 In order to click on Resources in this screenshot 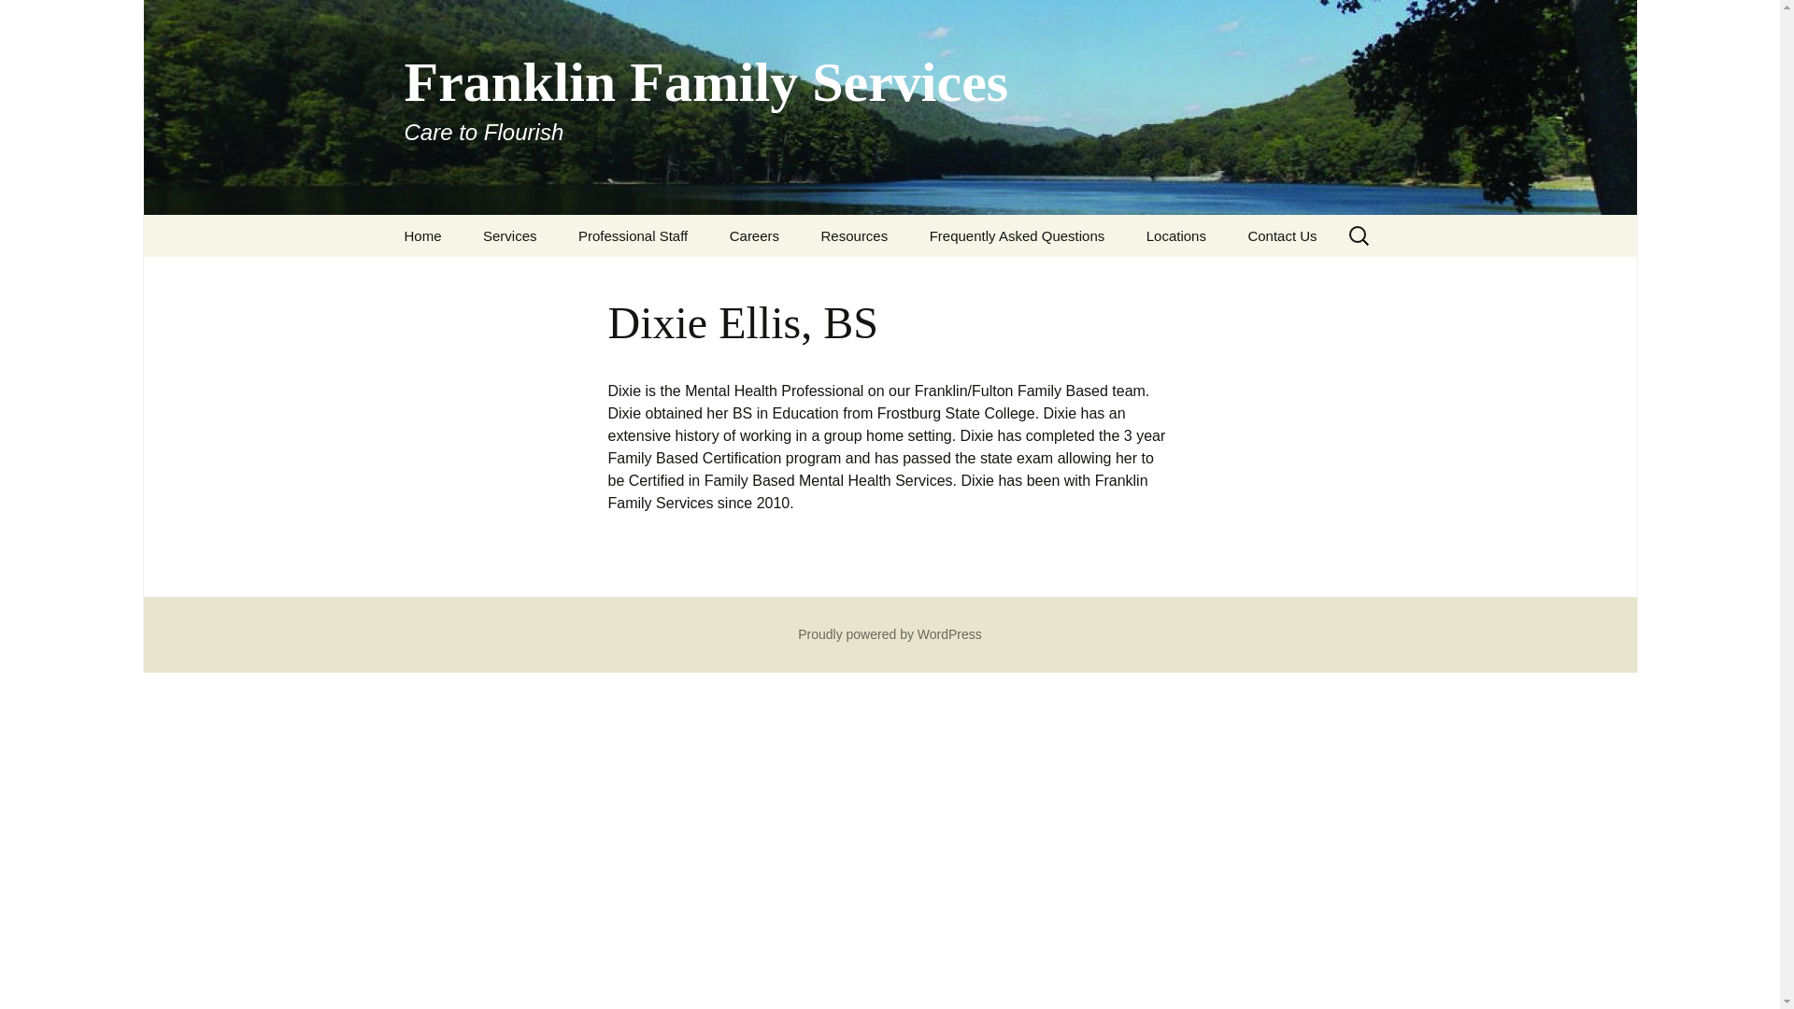, I will do `click(854, 235)`.